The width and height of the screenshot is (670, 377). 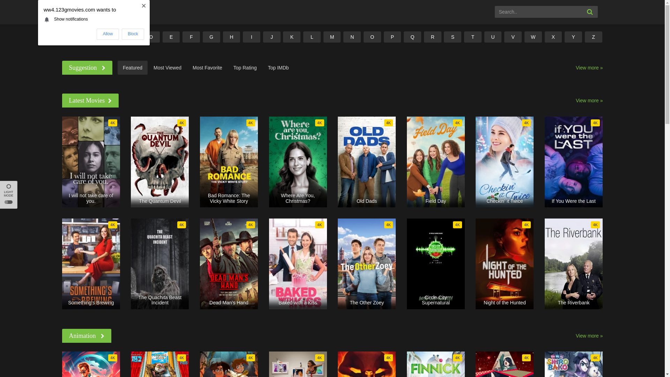 I want to click on G, so click(x=211, y=37).